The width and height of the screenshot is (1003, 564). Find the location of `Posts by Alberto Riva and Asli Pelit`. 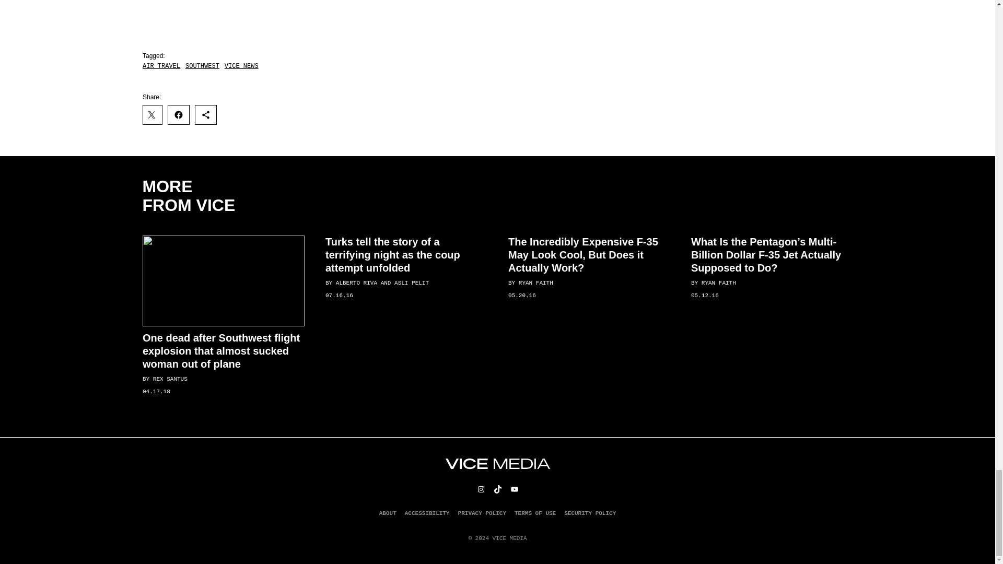

Posts by Alberto Riva and Asli Pelit is located at coordinates (381, 283).